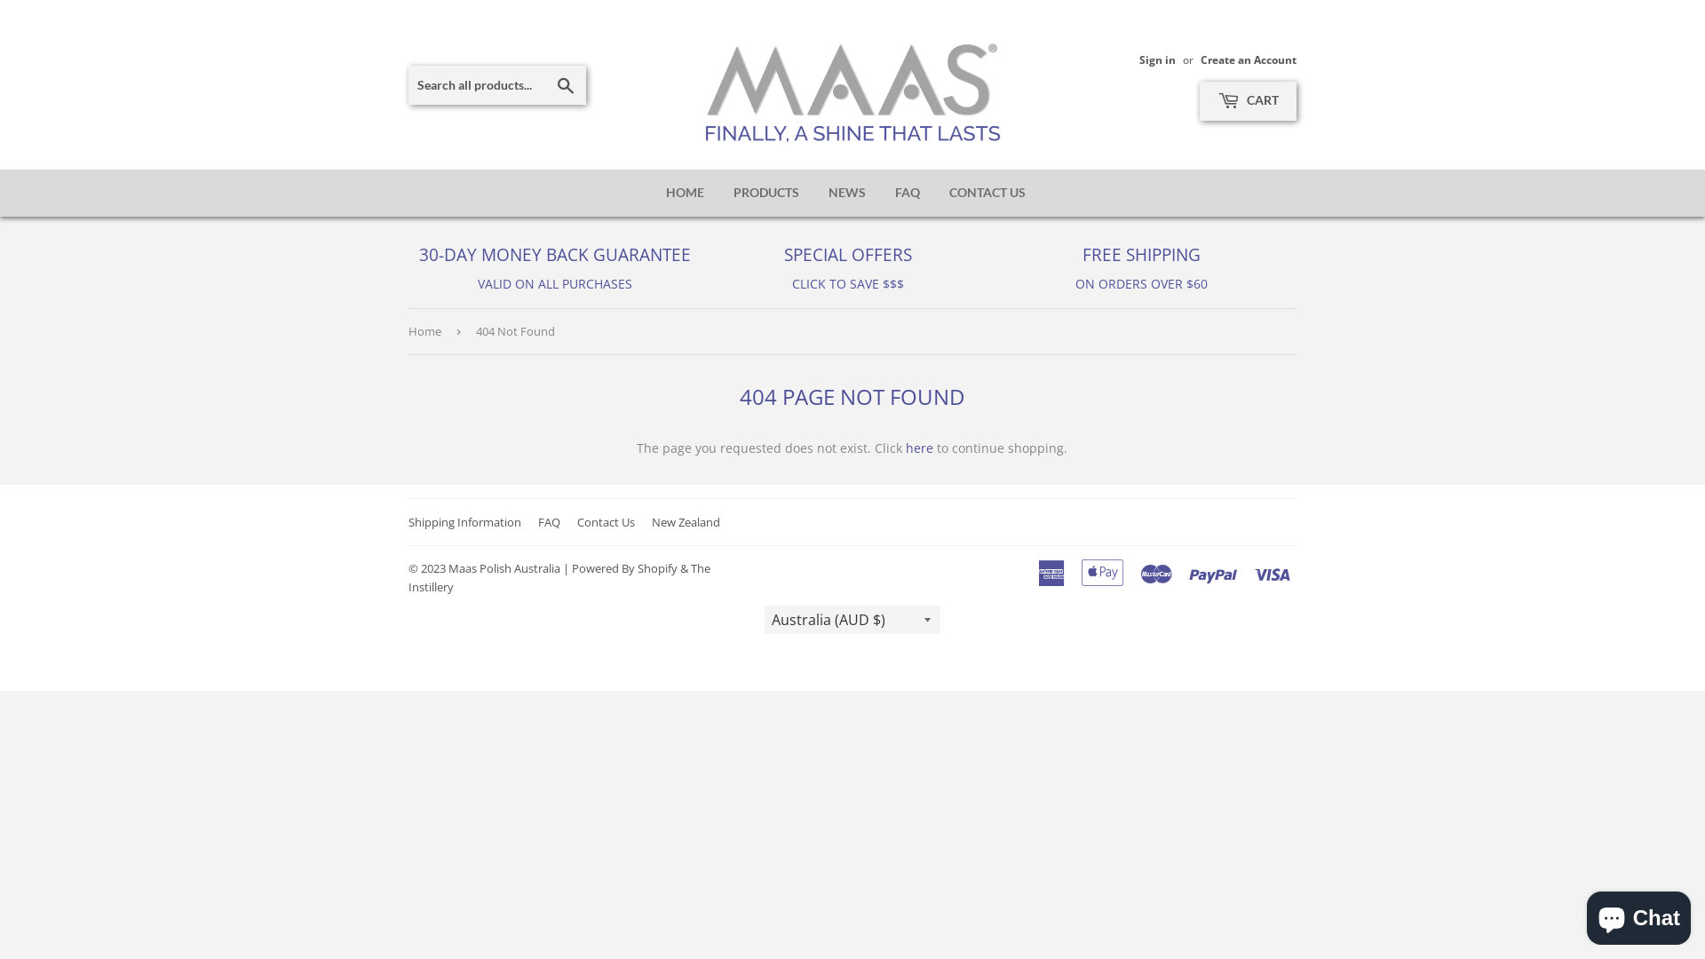 The width and height of the screenshot is (1705, 959). I want to click on HOME, so click(686, 193).